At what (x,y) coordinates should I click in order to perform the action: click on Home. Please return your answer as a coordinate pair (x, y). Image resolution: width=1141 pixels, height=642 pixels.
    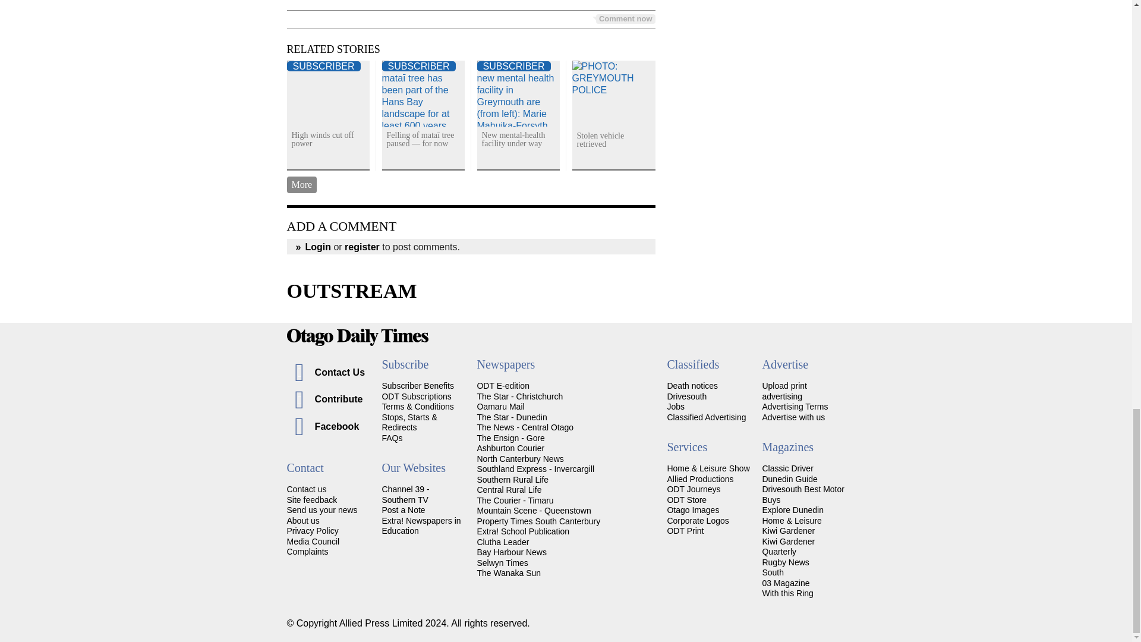
    Looking at the image, I should click on (566, 337).